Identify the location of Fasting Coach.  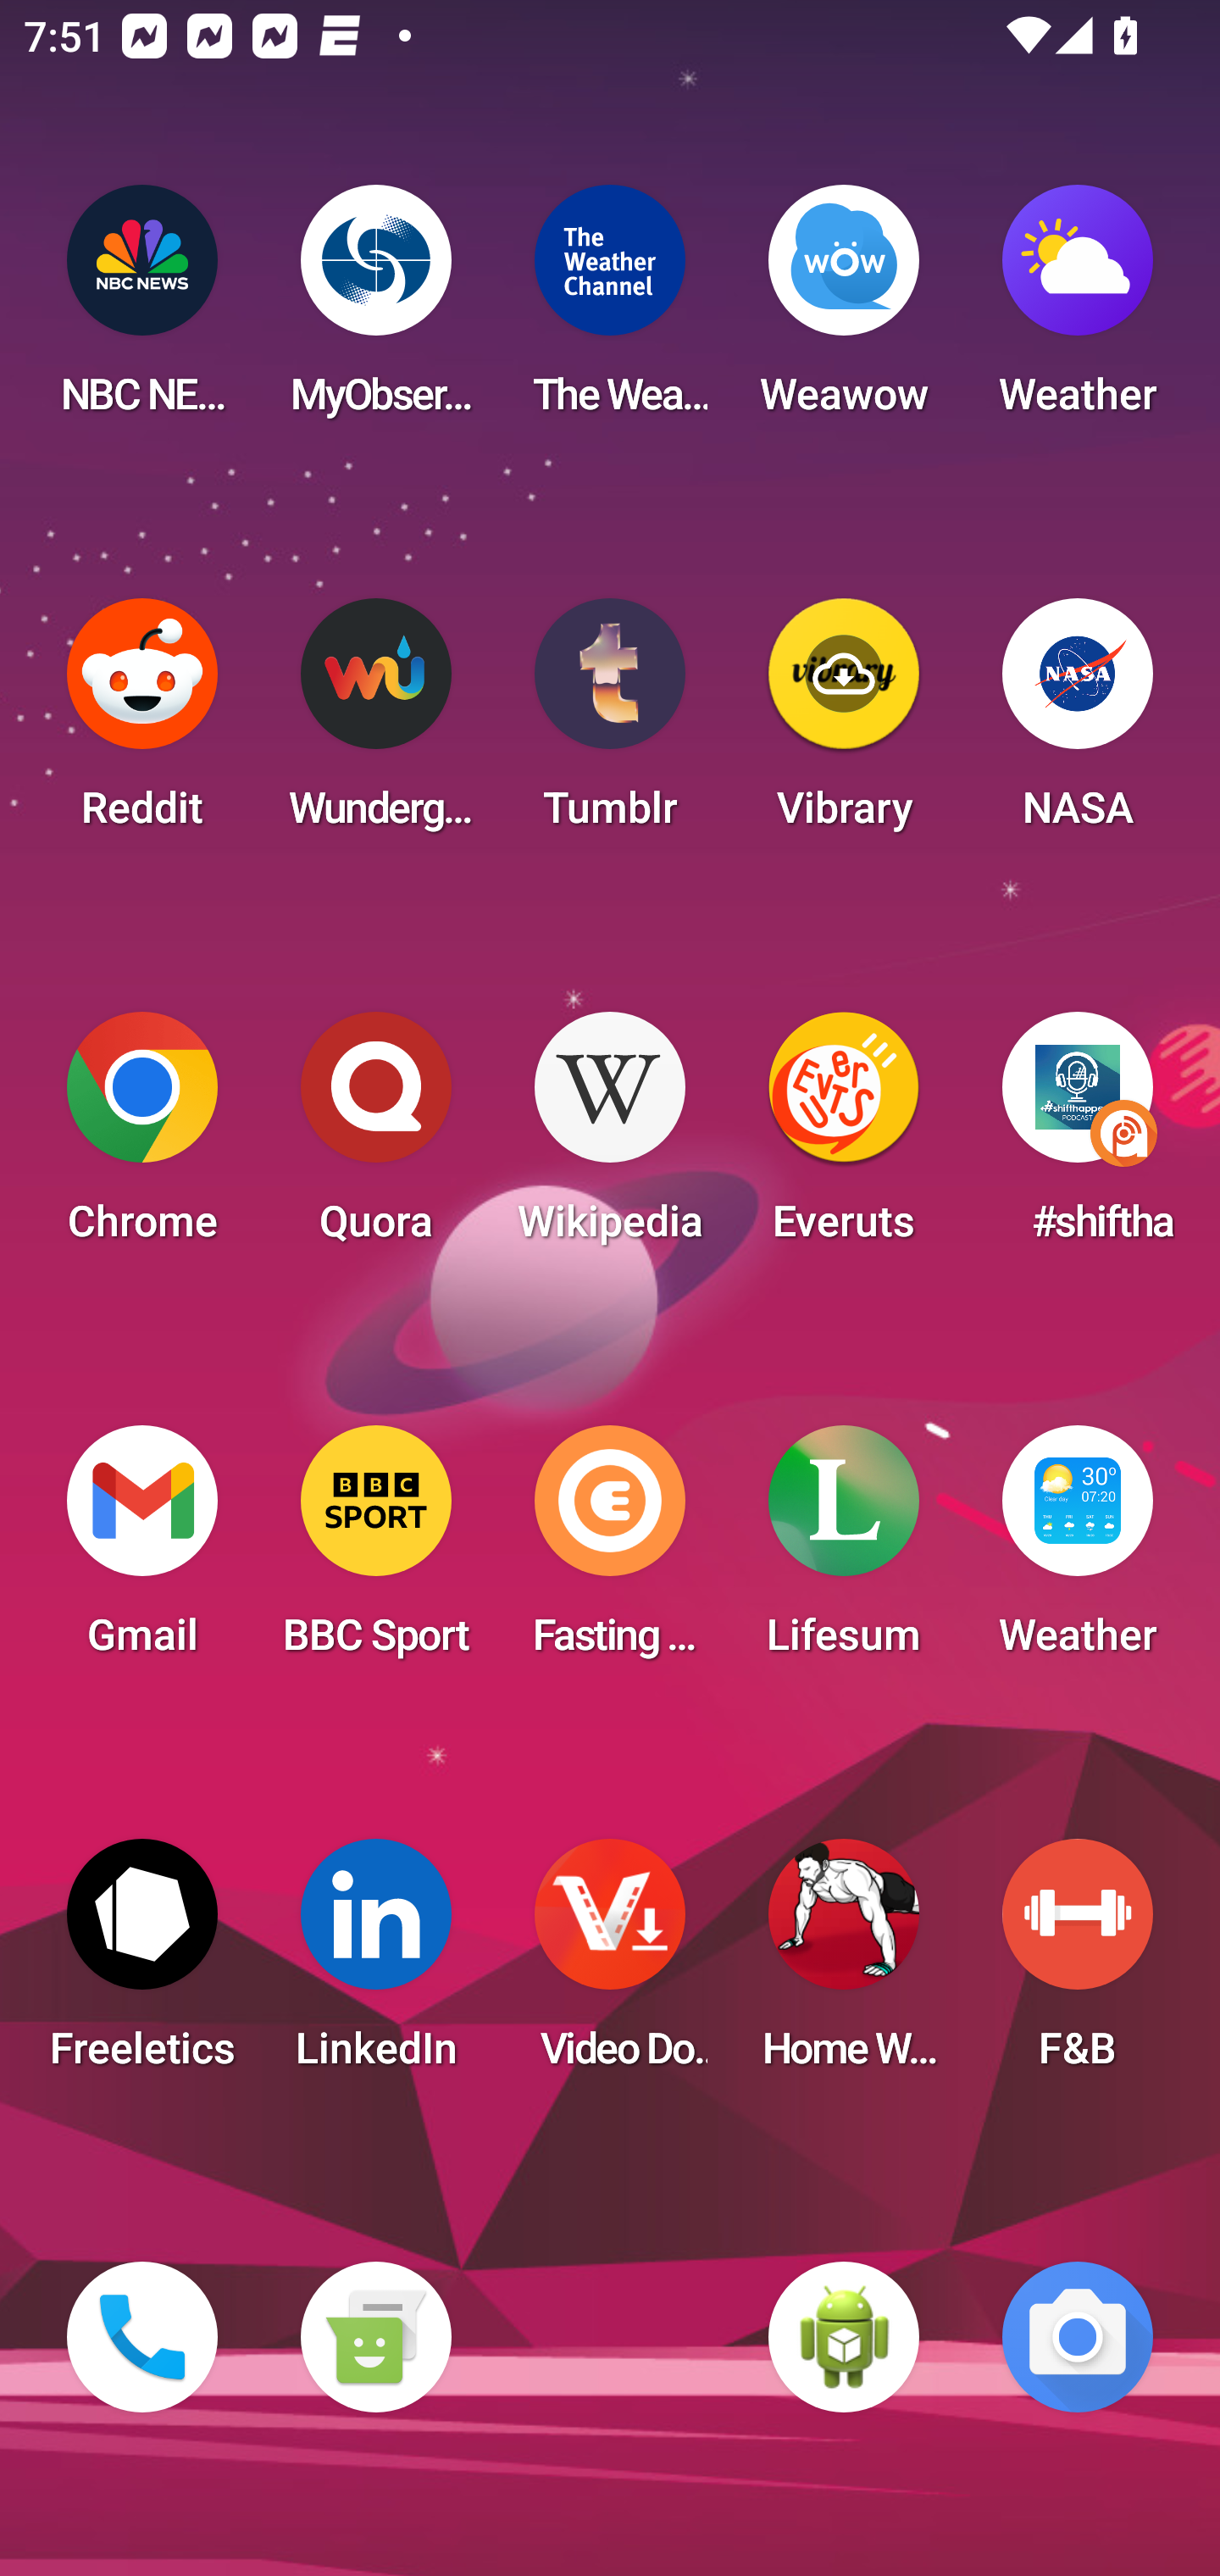
(610, 1551).